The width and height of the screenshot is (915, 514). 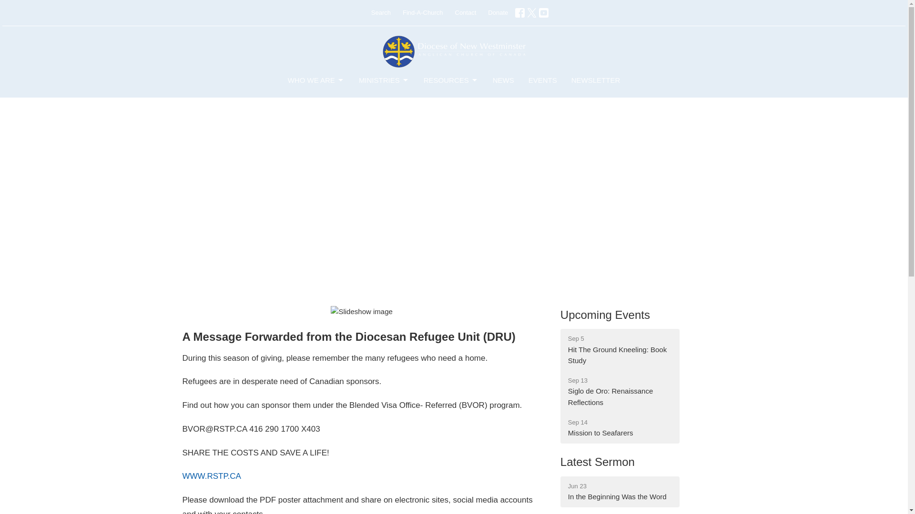 I want to click on Find-A-Church, so click(x=423, y=12).